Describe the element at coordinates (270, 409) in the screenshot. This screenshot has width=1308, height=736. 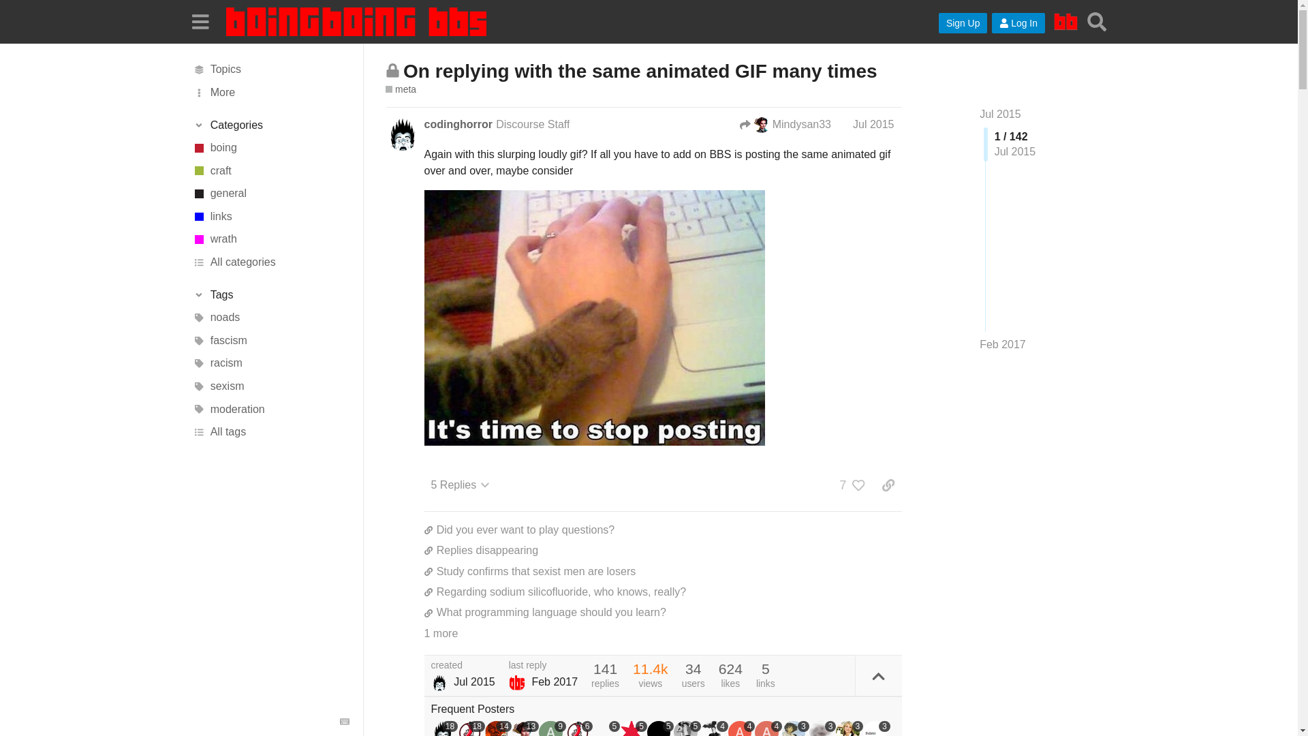
I see `moderation` at that location.